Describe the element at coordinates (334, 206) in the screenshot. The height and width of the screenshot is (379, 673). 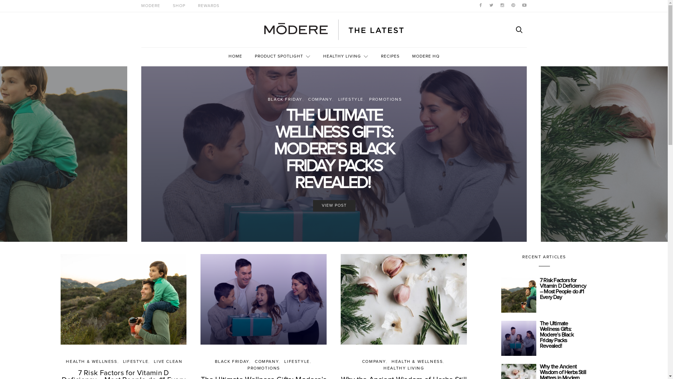
I see `VIEW POST` at that location.